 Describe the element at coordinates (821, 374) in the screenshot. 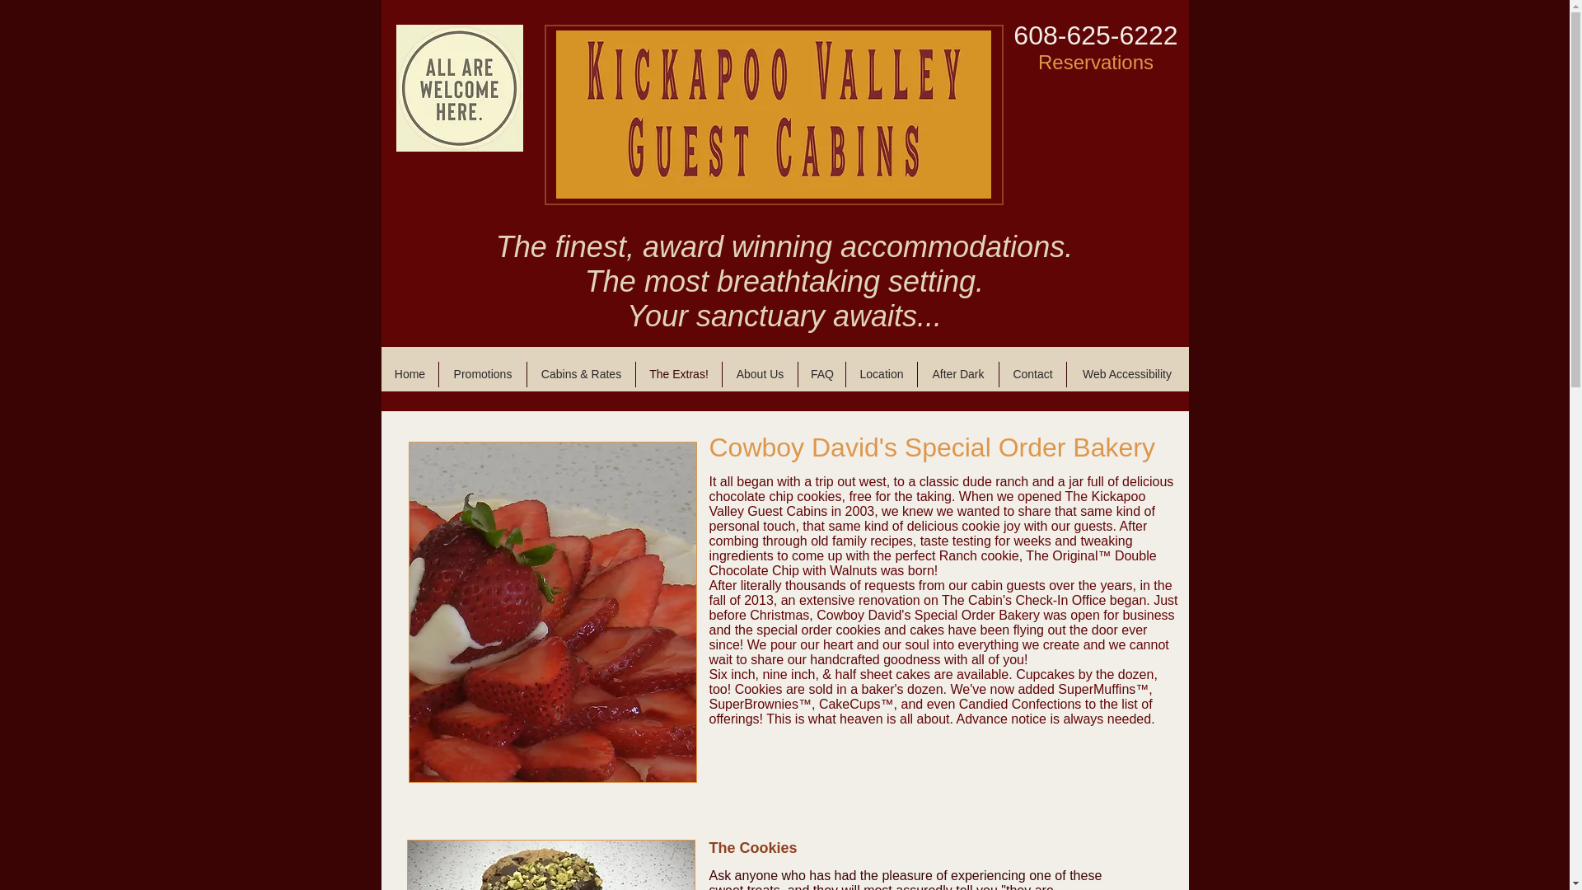

I see `FAQ` at that location.